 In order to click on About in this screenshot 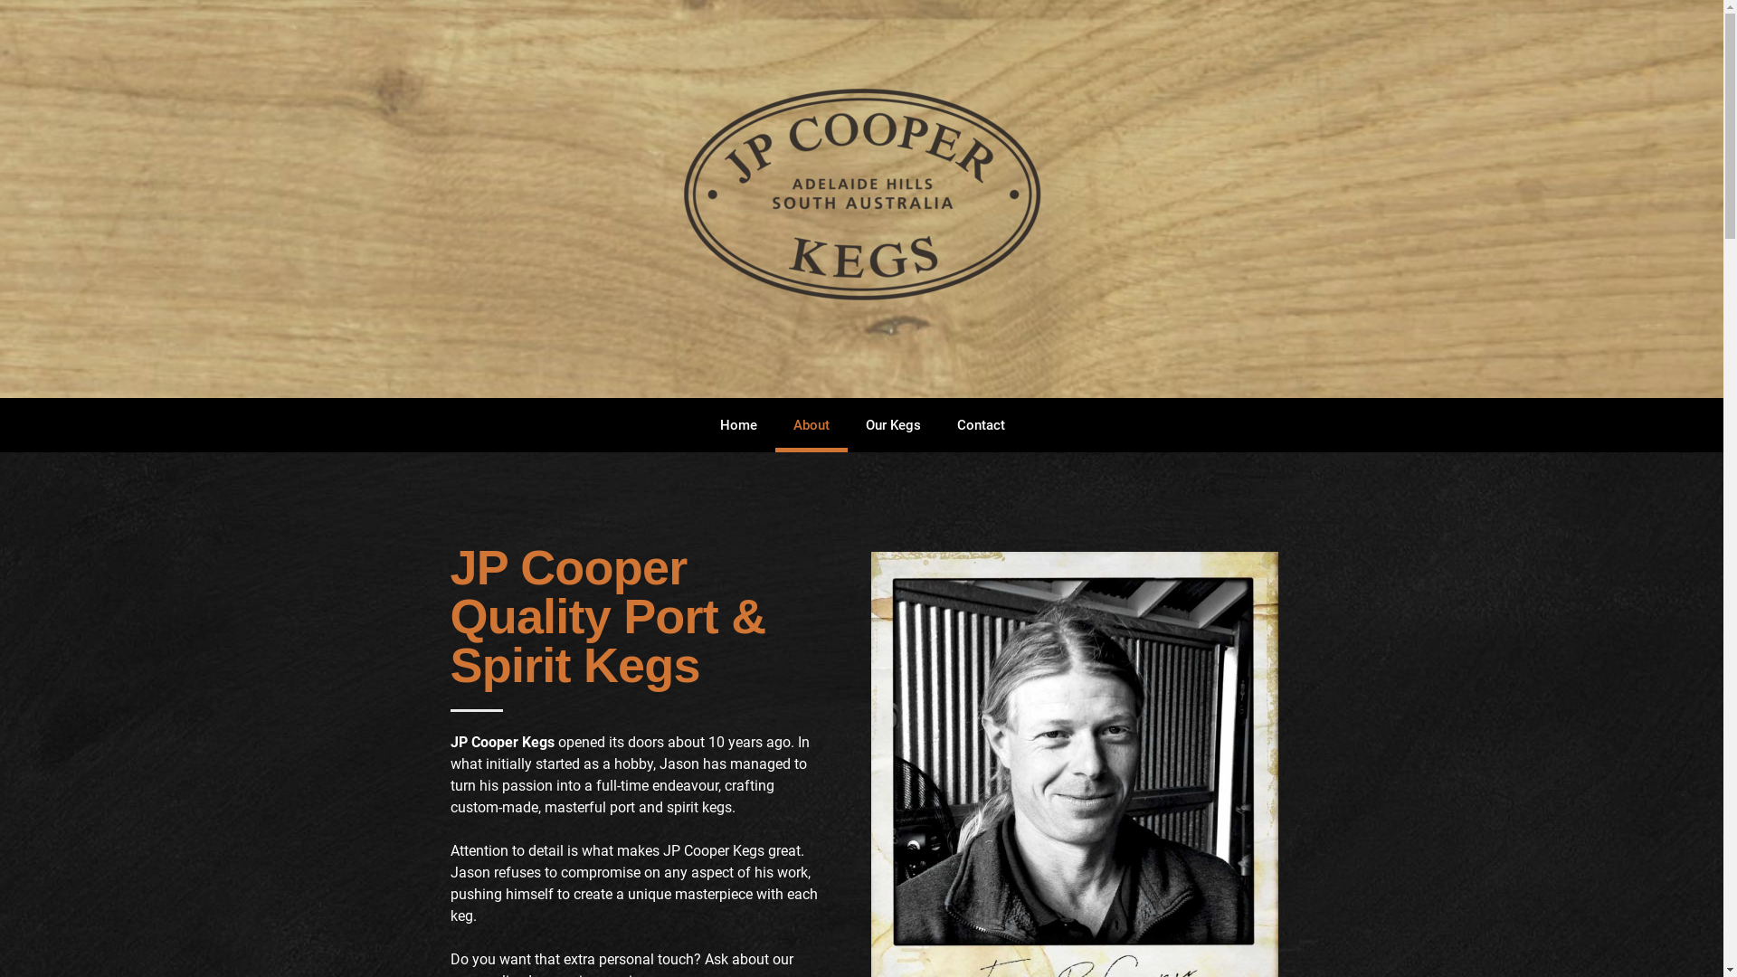, I will do `click(812, 425)`.